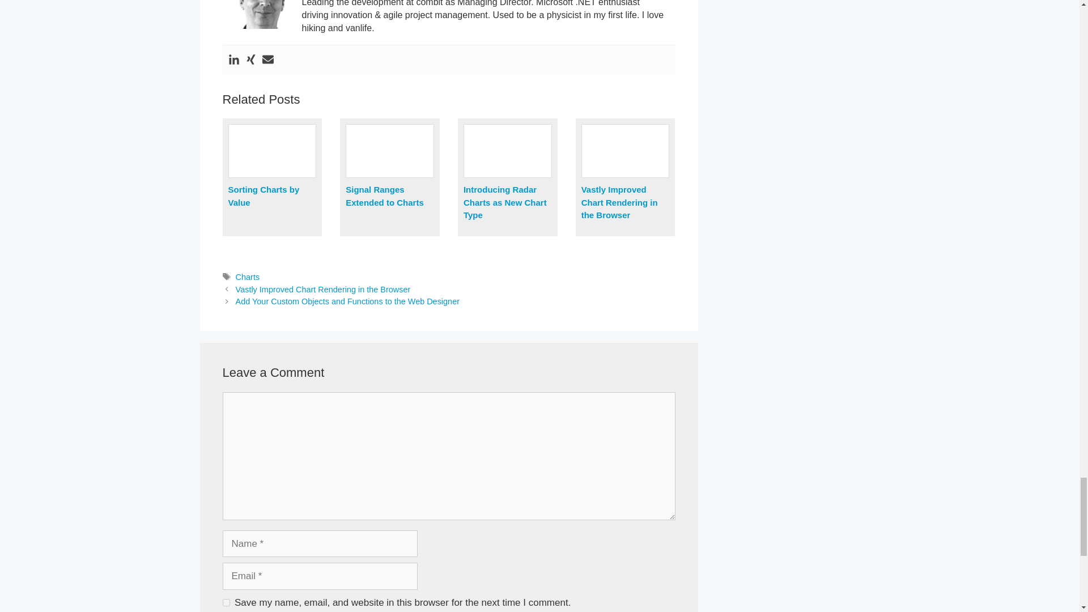  Describe the element at coordinates (226, 603) in the screenshot. I see `yes` at that location.